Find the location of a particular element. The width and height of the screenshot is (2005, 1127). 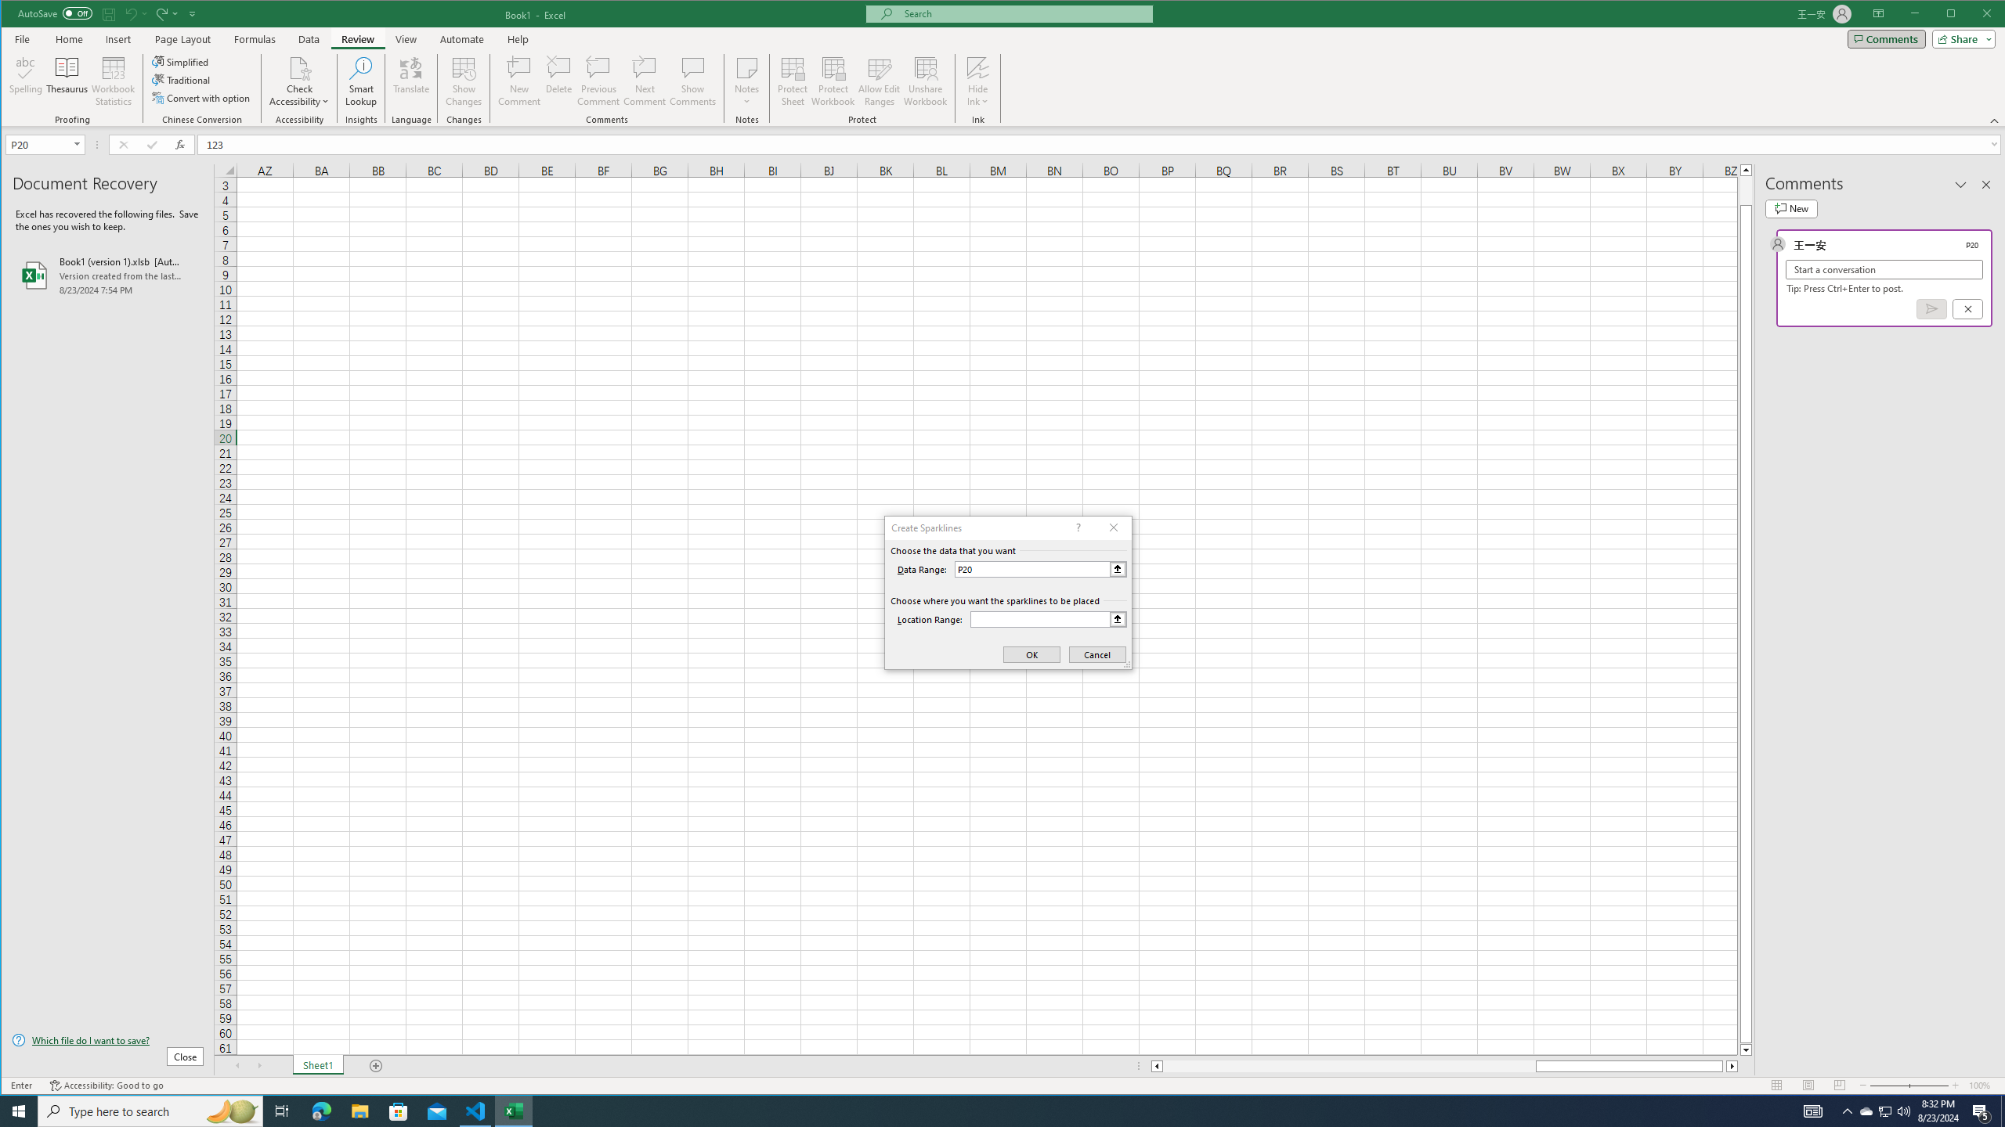

Automate is located at coordinates (462, 39).